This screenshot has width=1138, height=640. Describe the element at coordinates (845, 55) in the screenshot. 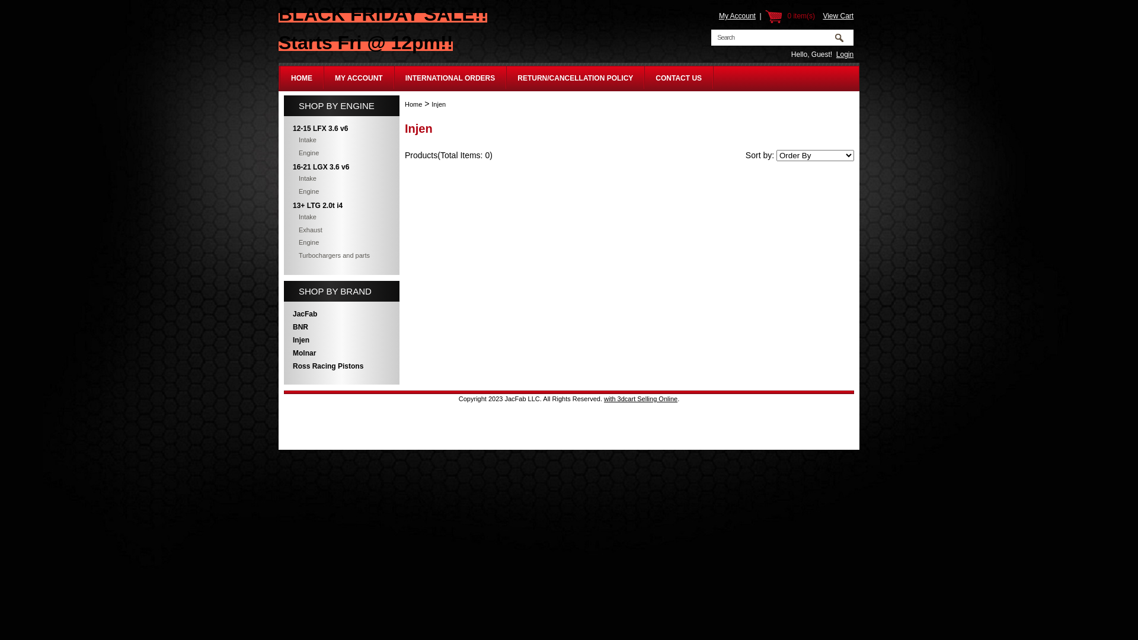

I see `Login` at that location.